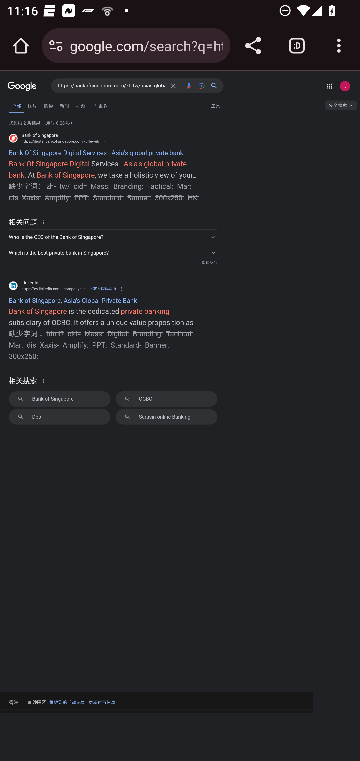  What do you see at coordinates (339, 46) in the screenshot?
I see `Customize and control Google Chrome` at bounding box center [339, 46].